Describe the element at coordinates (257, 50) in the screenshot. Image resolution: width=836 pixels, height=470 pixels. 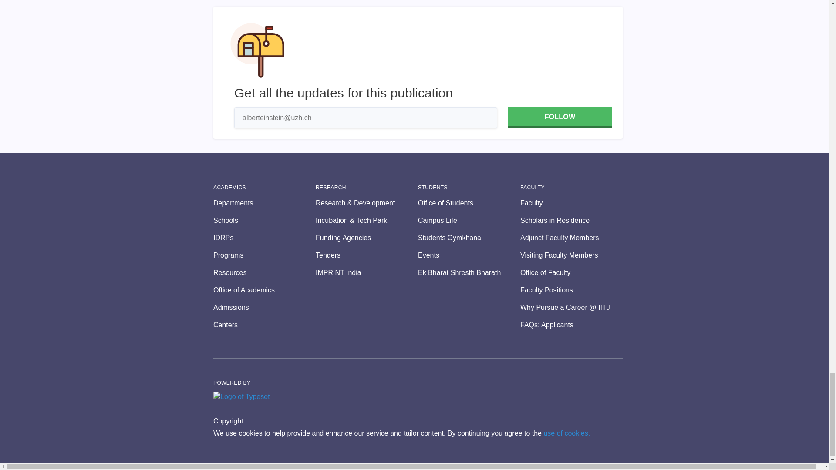
I see `Subscribe form hero illustration` at that location.